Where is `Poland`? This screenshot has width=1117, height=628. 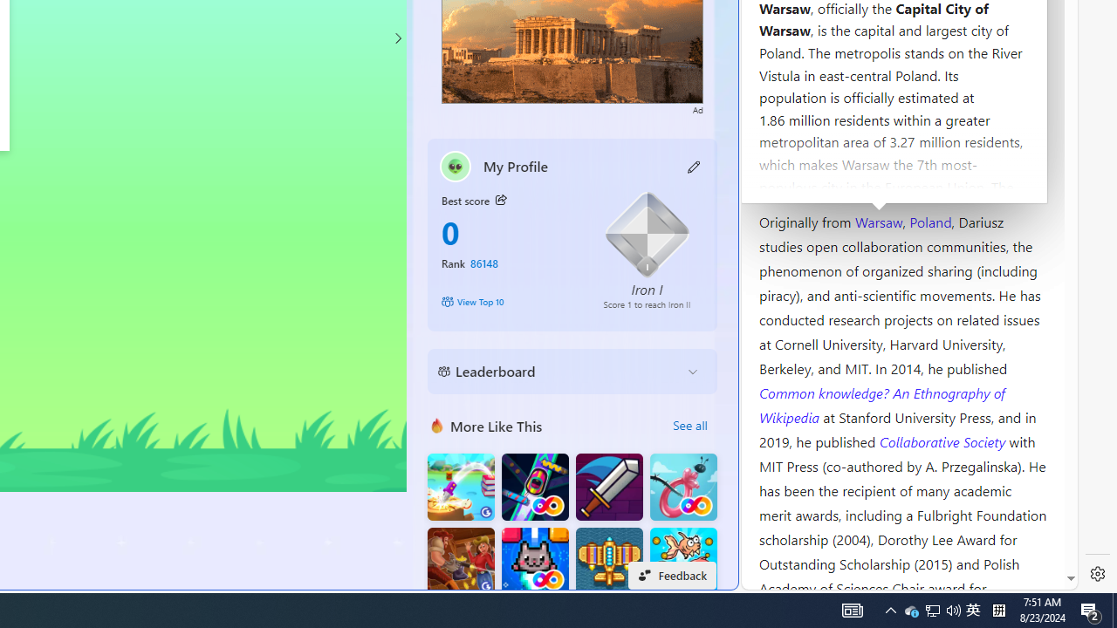
Poland is located at coordinates (930, 221).